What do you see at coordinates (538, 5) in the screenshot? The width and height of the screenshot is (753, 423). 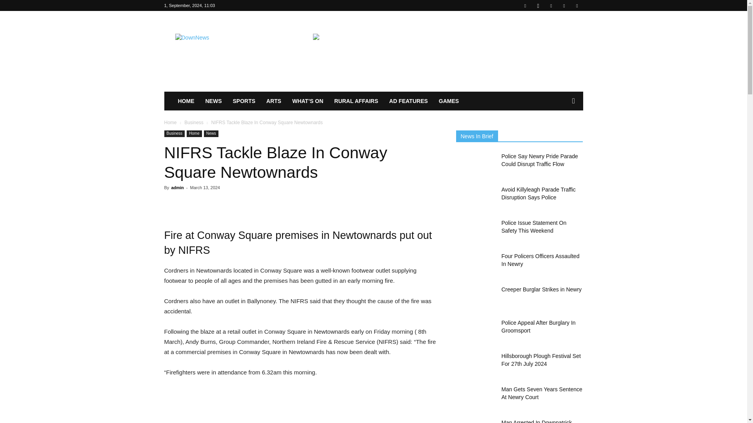 I see `Instagram` at bounding box center [538, 5].